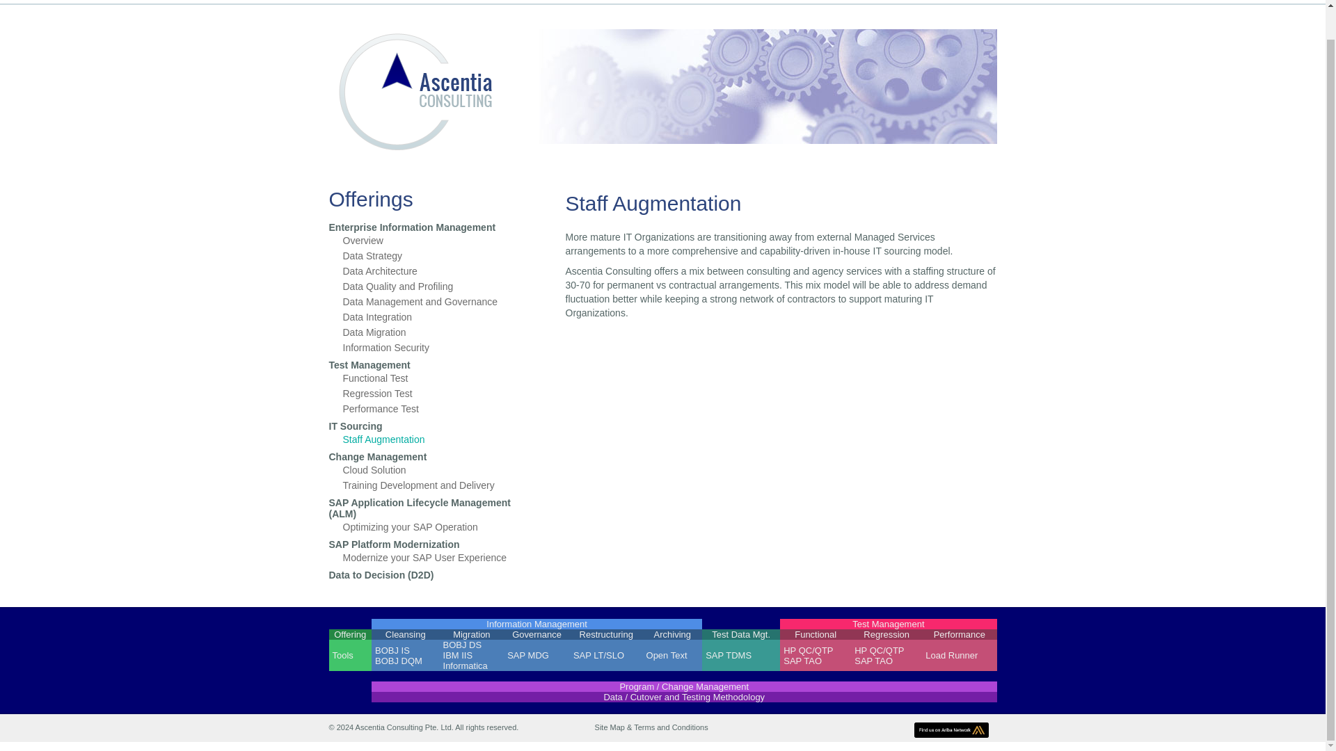 The image size is (1336, 751). What do you see at coordinates (610, 727) in the screenshot?
I see `Site Map` at bounding box center [610, 727].